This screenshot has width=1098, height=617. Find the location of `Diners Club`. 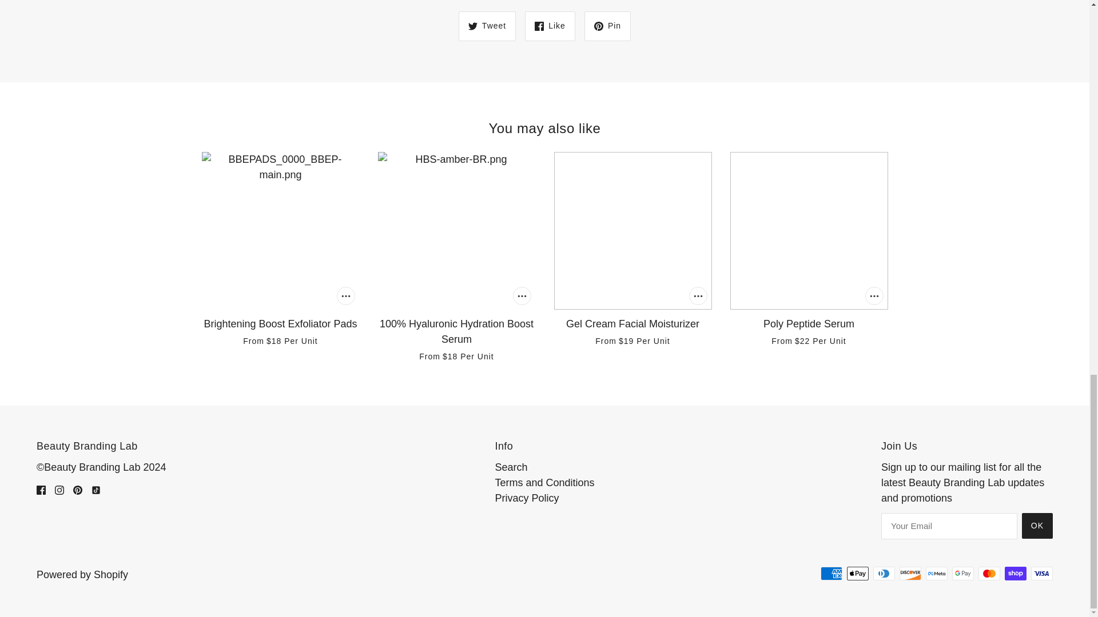

Diners Club is located at coordinates (884, 574).